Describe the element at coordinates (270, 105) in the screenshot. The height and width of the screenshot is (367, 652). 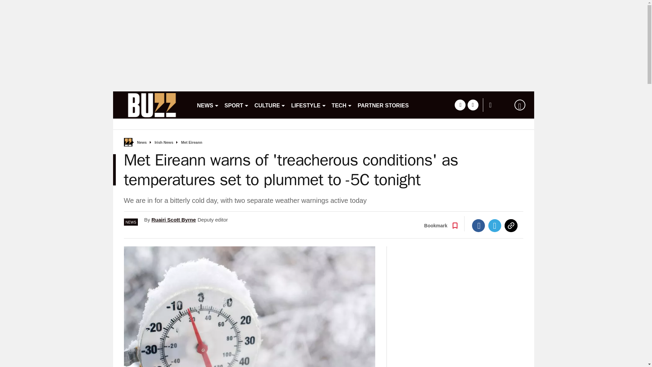
I see `CULTURE` at that location.